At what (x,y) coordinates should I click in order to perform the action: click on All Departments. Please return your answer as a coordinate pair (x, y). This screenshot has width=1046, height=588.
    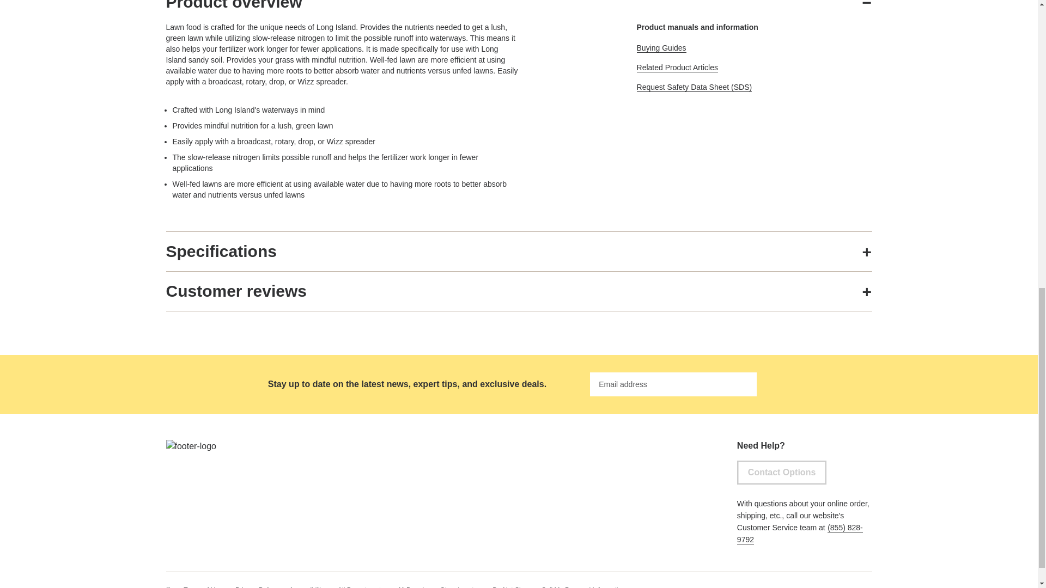
    Looking at the image, I should click on (361, 586).